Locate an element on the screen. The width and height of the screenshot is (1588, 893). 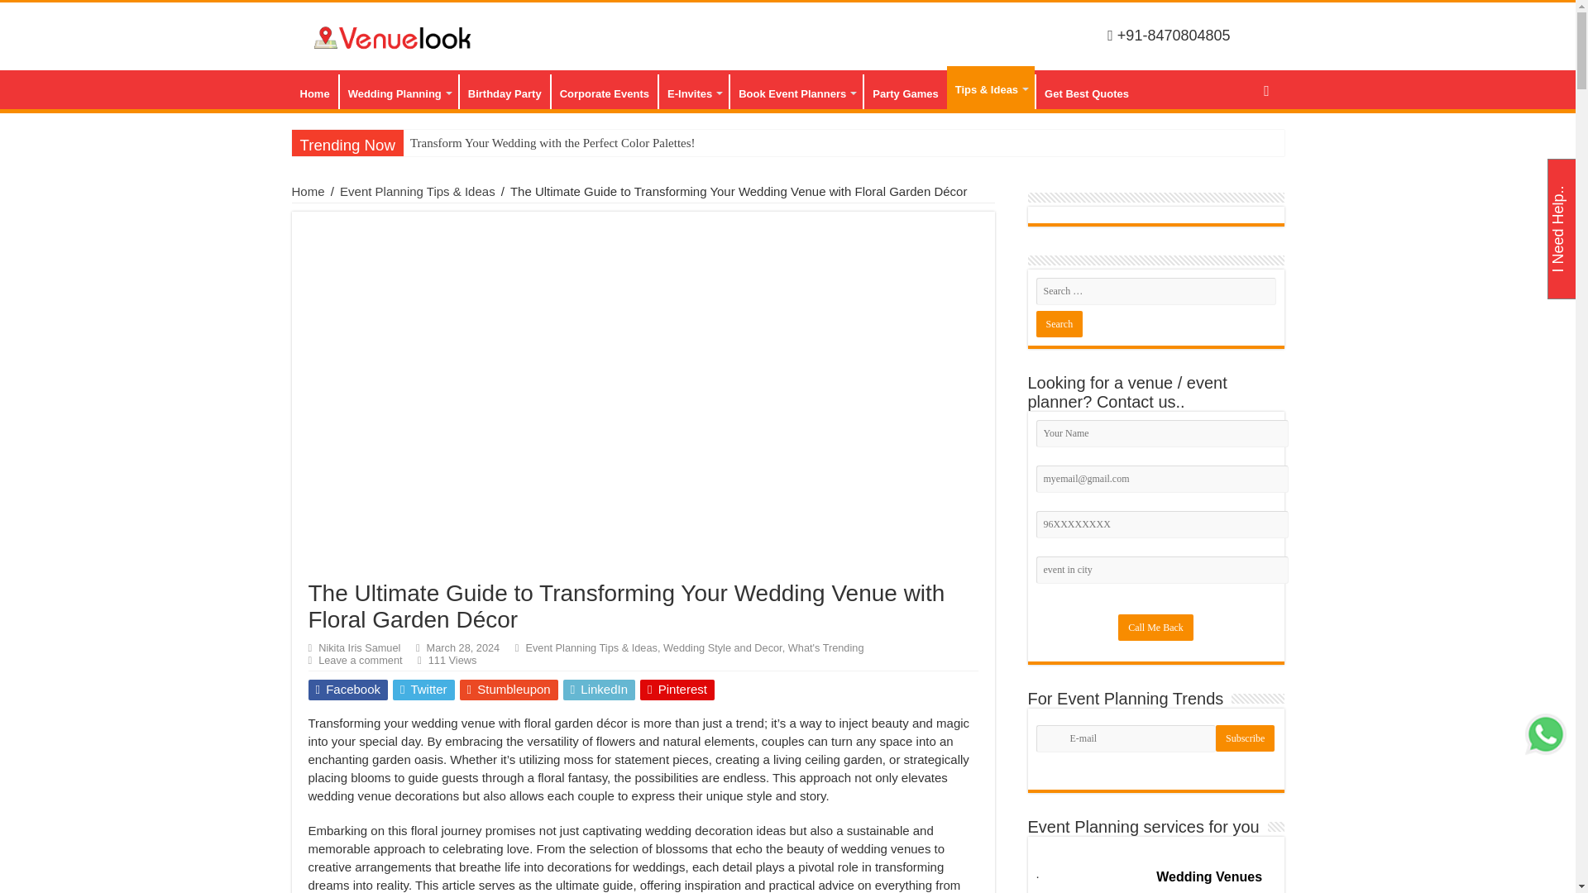
Search is located at coordinates (1059, 324).